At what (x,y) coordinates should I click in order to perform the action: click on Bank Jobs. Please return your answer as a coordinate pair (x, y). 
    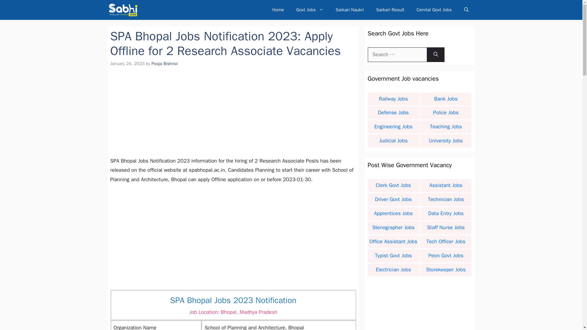
    Looking at the image, I should click on (446, 99).